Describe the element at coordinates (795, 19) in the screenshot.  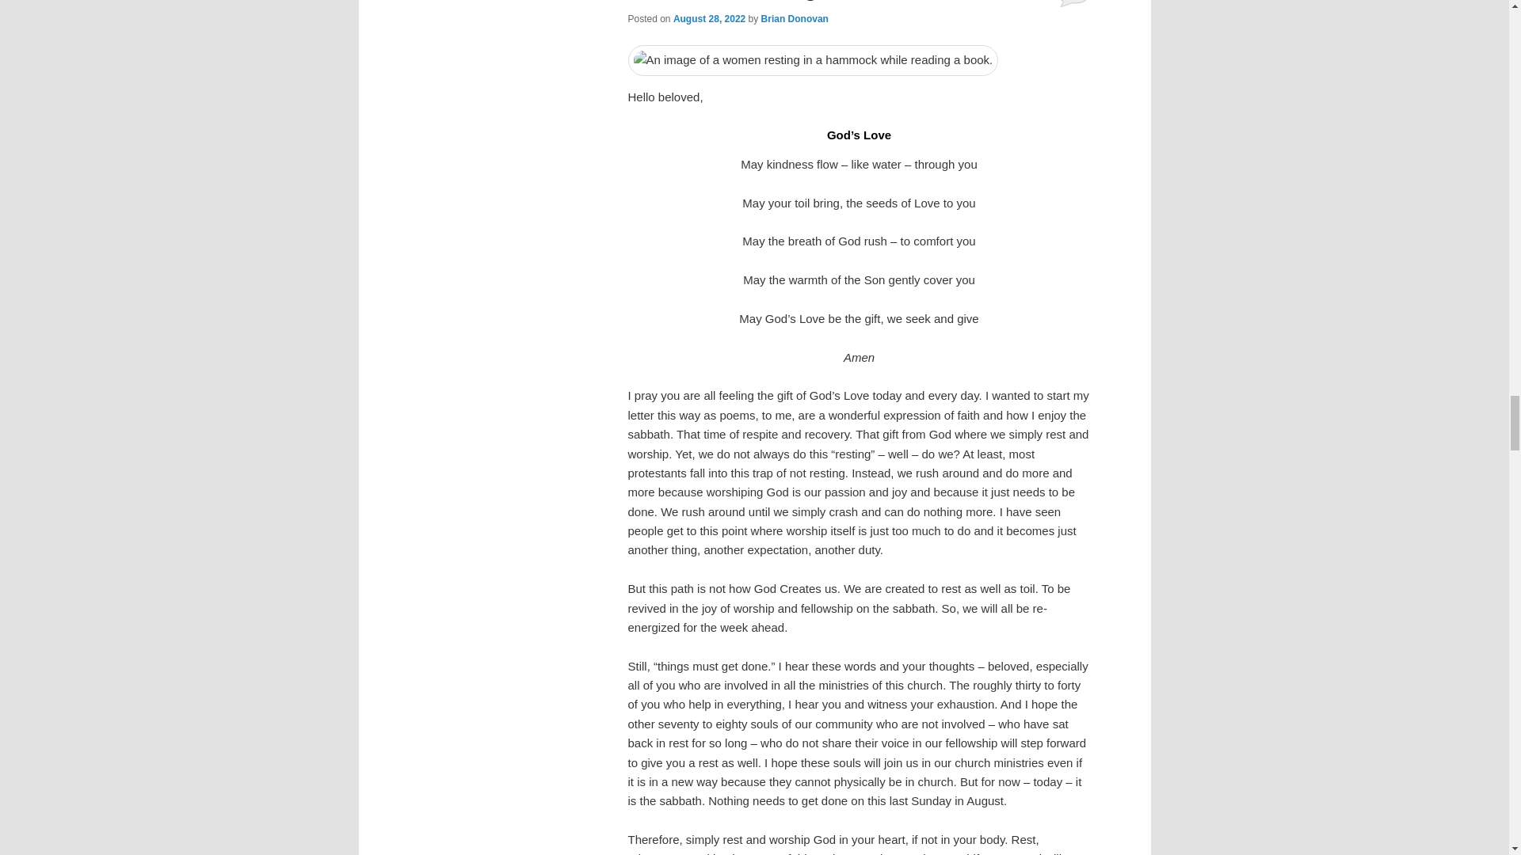
I see `View all posts by Brian Donovan` at that location.